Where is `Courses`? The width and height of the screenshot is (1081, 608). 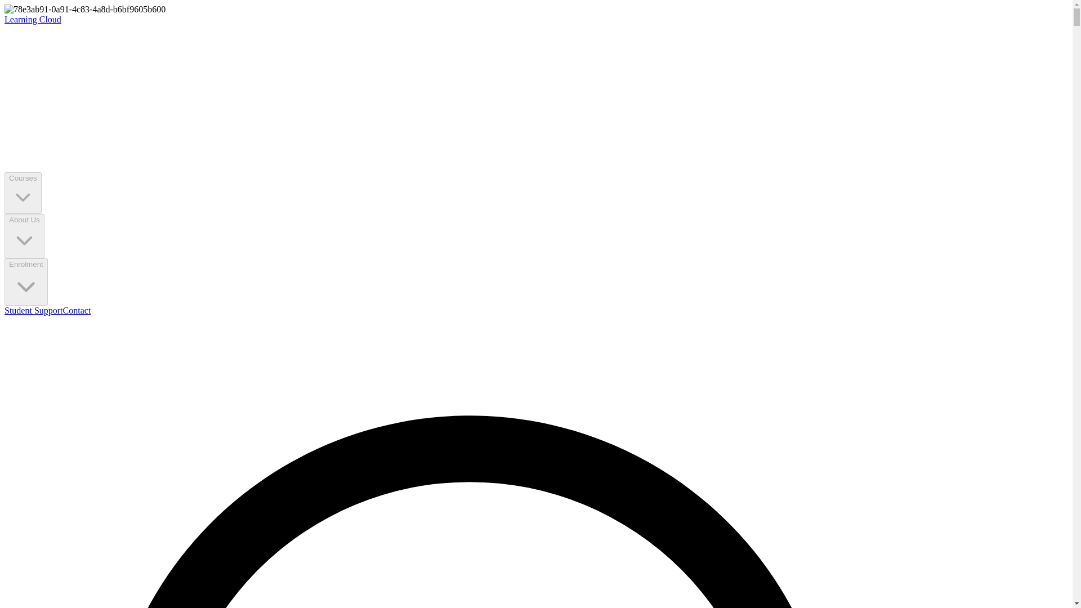
Courses is located at coordinates (23, 193).